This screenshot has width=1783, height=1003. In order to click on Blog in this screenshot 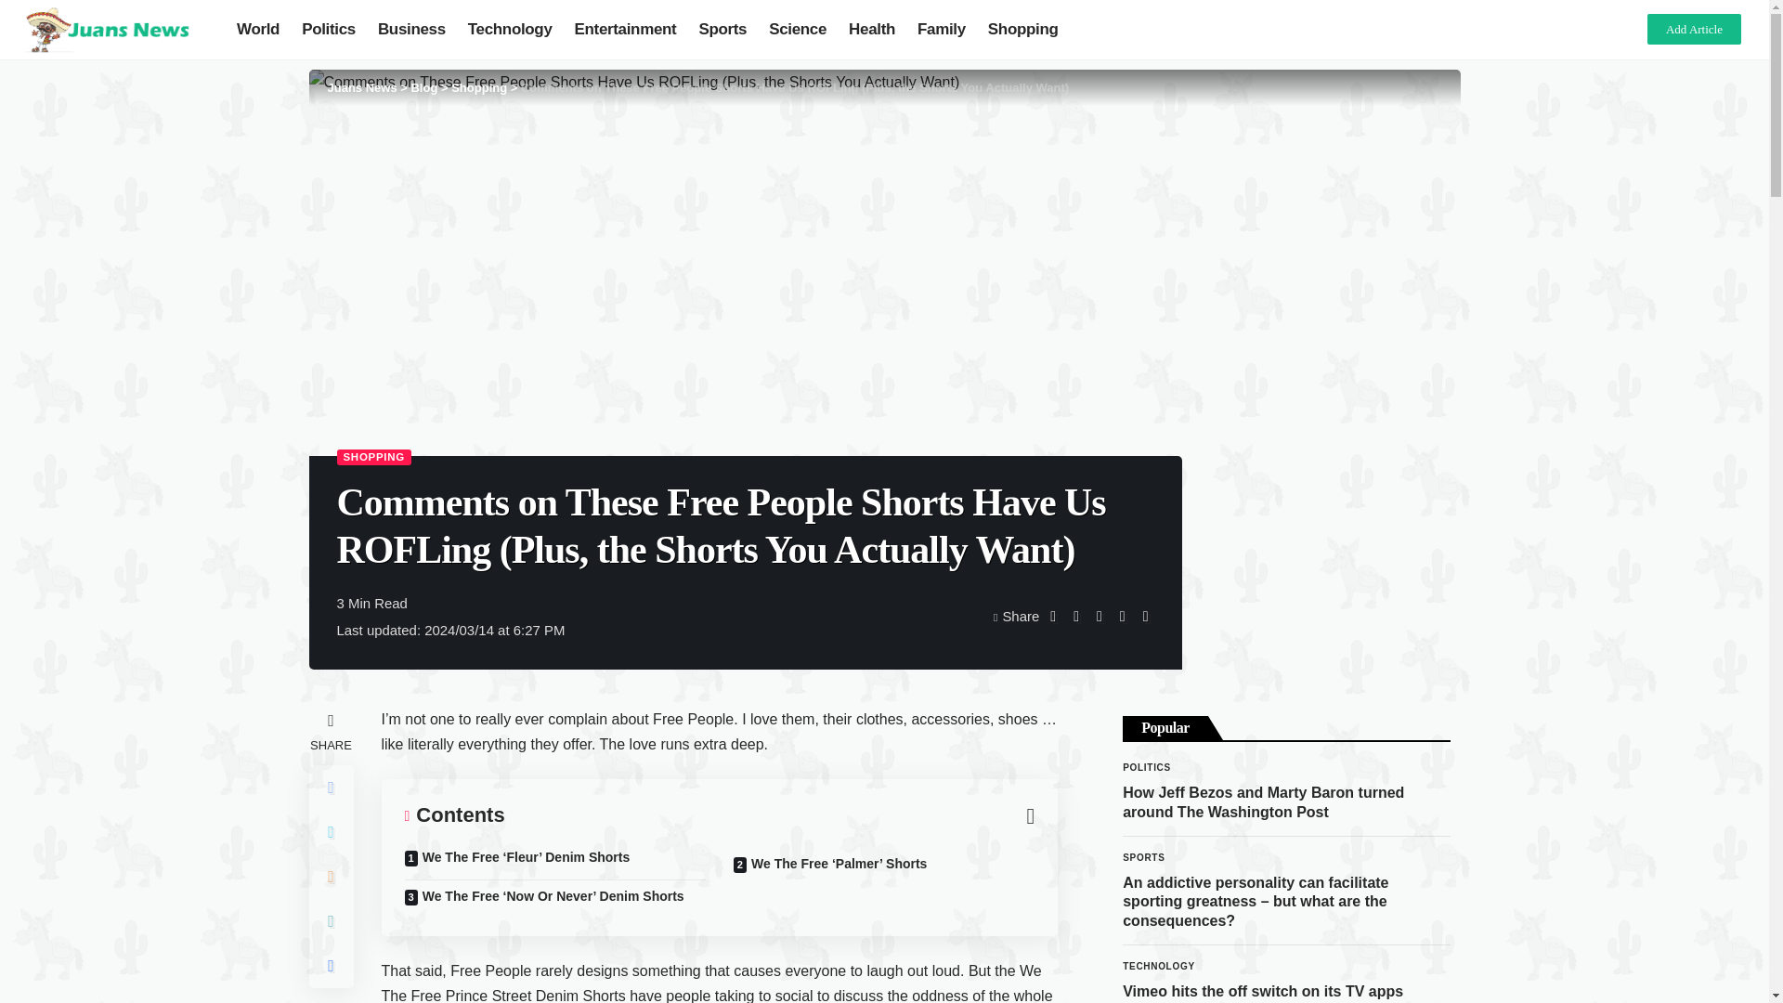, I will do `click(423, 87)`.